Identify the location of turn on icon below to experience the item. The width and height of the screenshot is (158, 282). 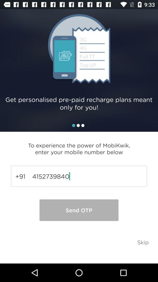
(79, 176).